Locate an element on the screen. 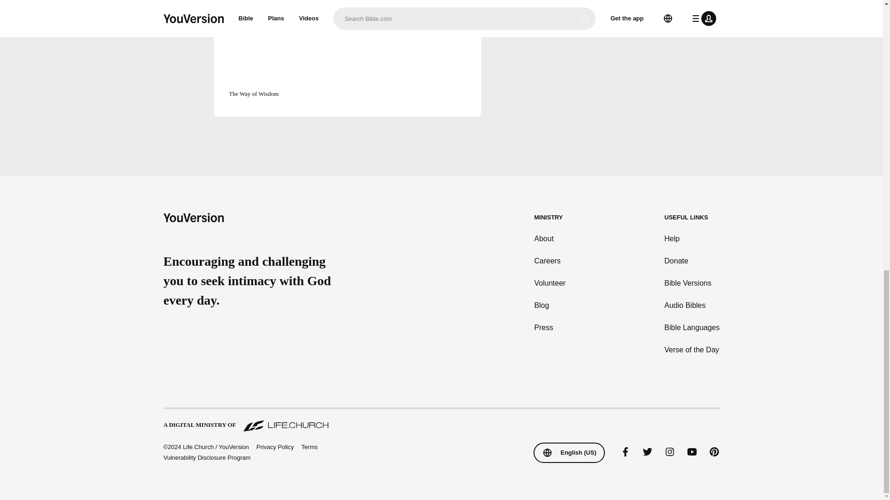  Blog is located at coordinates (550, 306).